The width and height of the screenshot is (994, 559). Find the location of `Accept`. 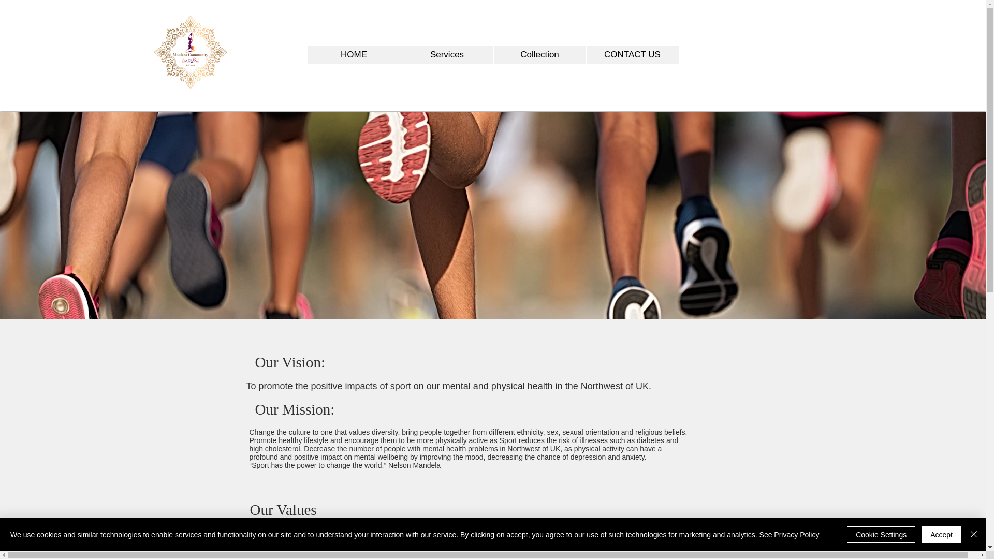

Accept is located at coordinates (941, 534).